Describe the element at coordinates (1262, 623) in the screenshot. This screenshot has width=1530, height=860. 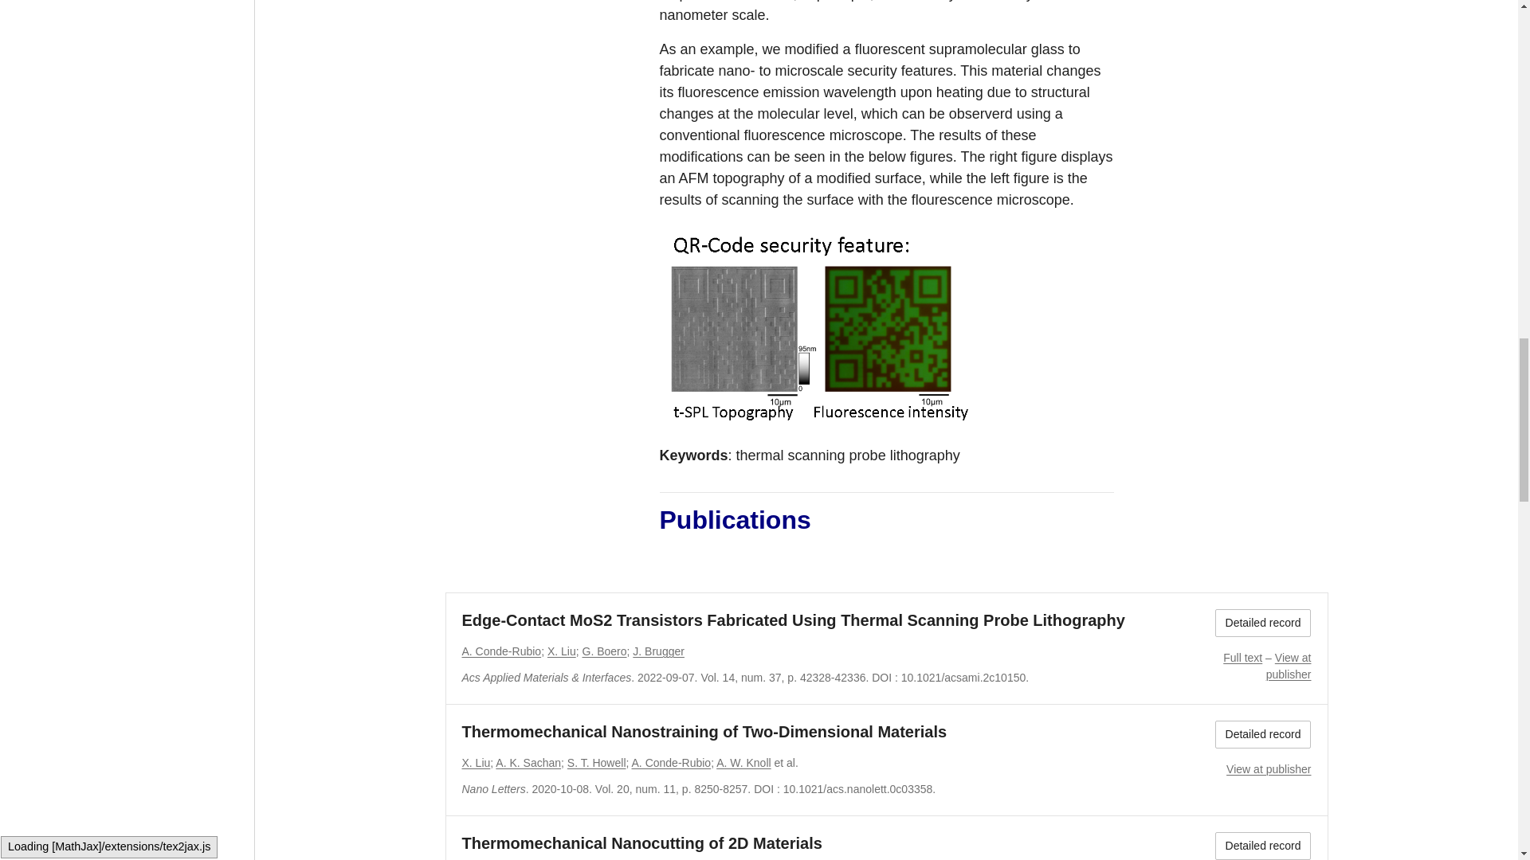
I see `Detailed record` at that location.